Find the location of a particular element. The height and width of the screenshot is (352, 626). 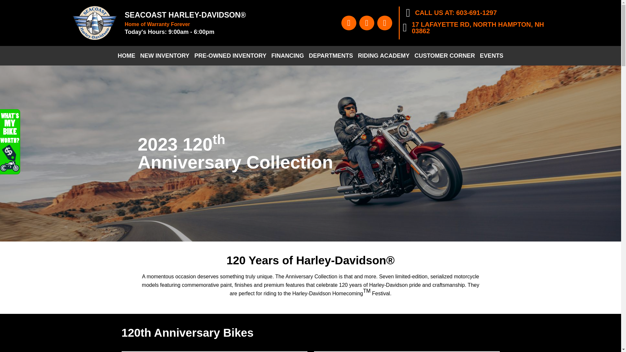

CALL US AT: 603-691-1297 is located at coordinates (456, 12).